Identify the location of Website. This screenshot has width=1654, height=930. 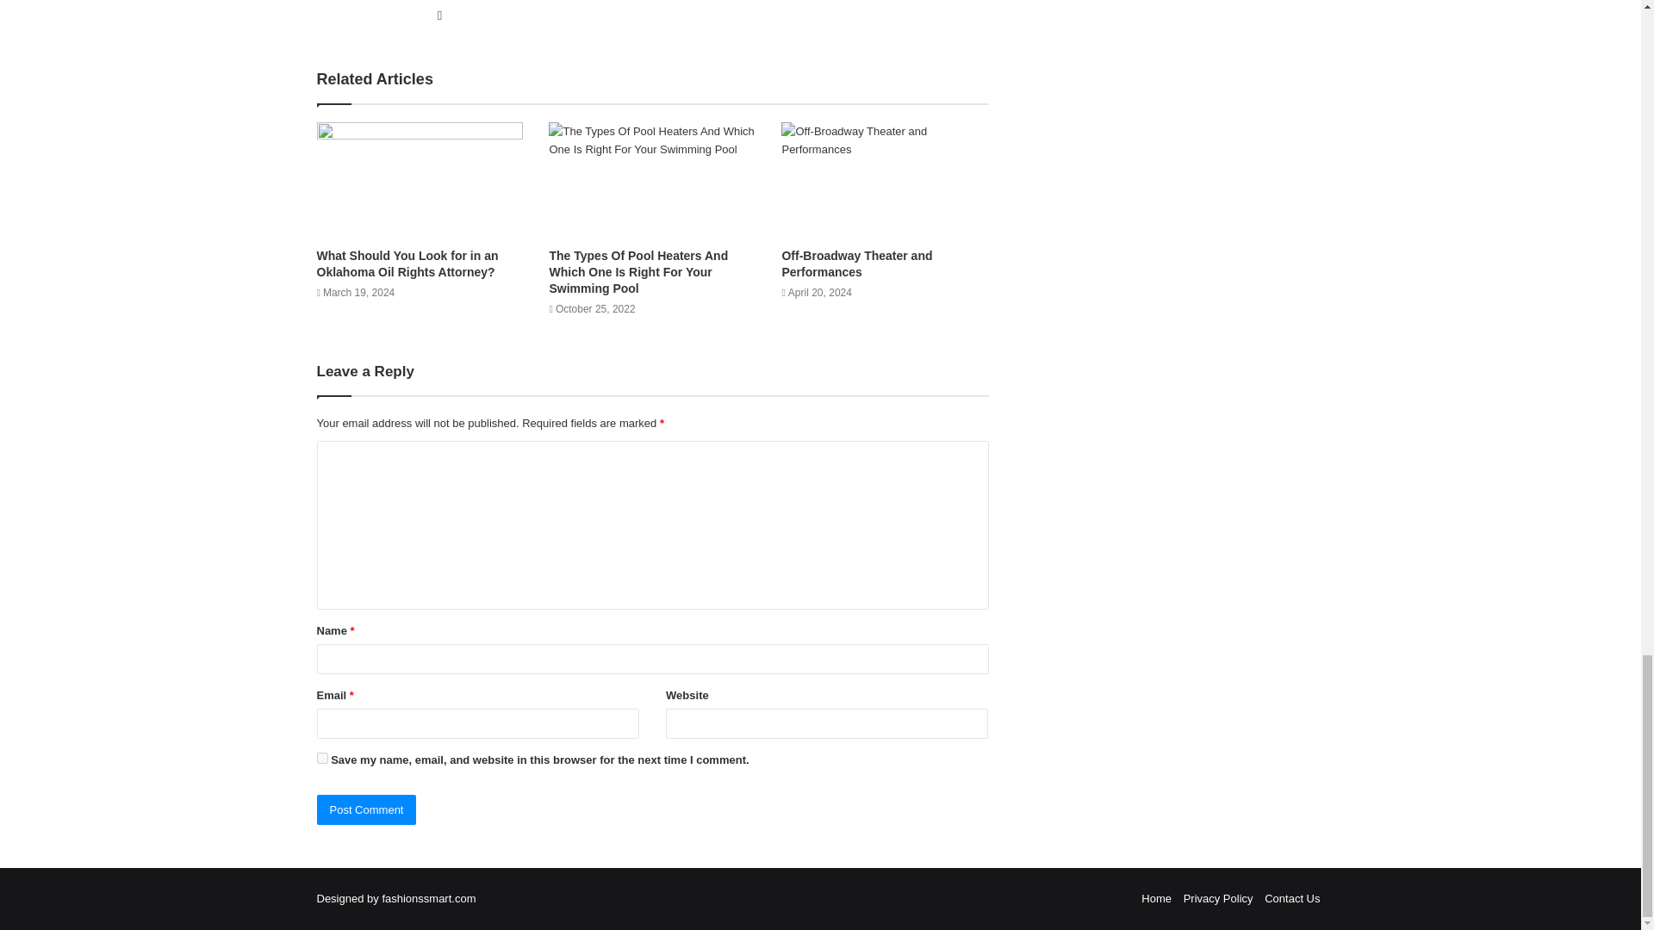
(439, 15).